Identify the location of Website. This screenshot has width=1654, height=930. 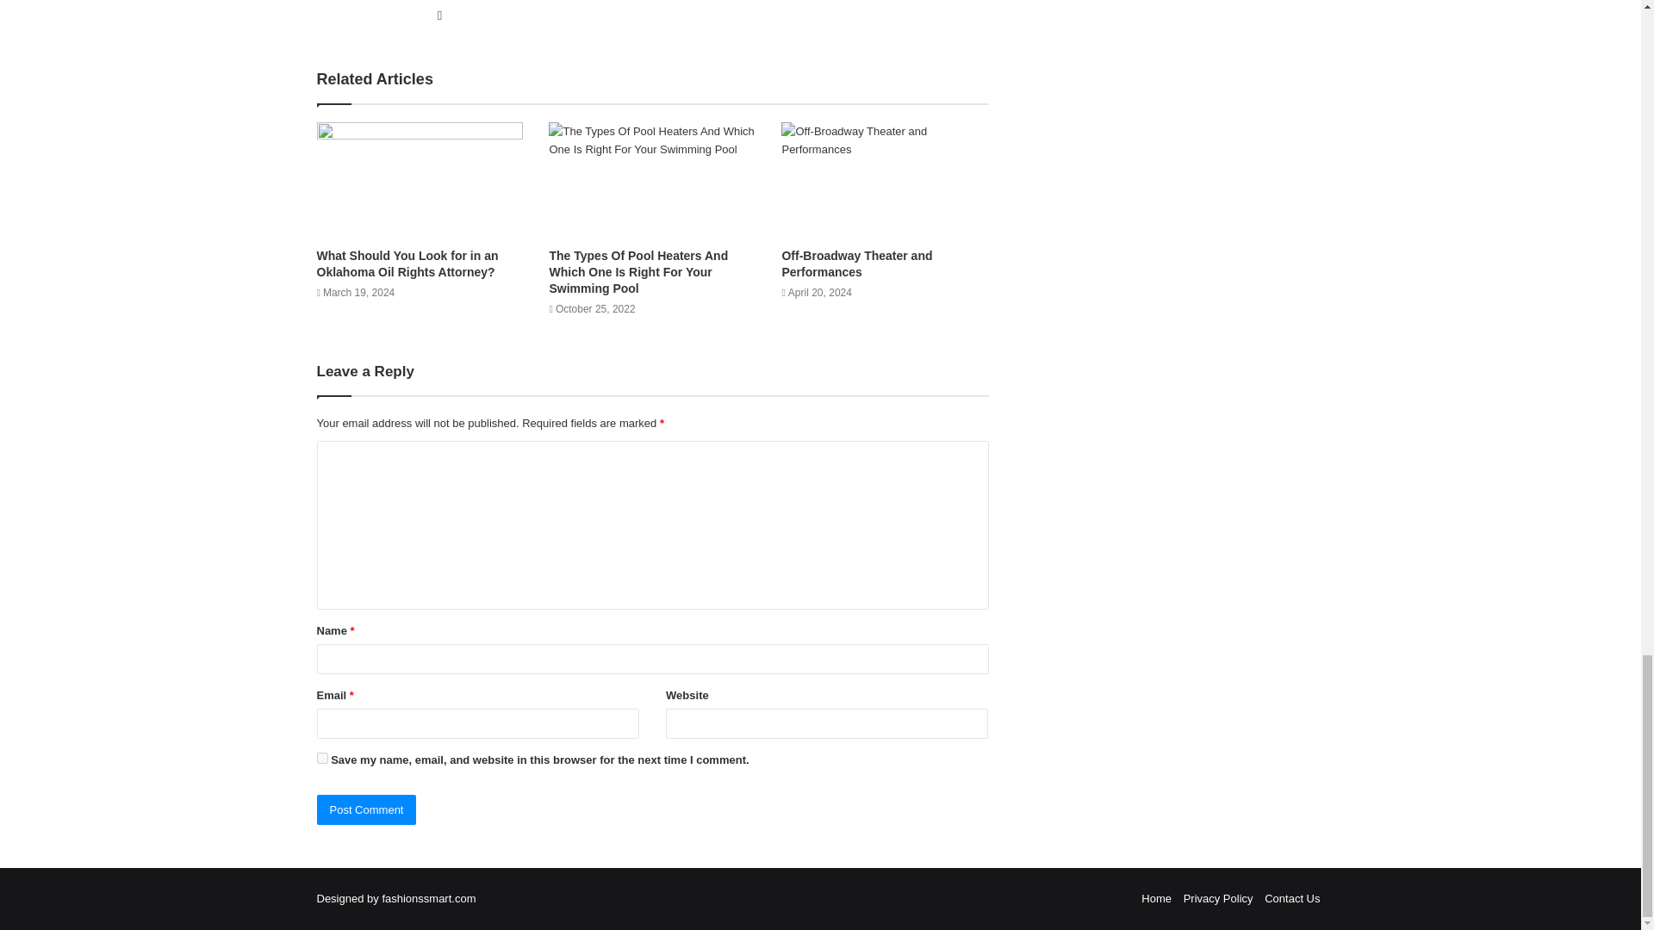
(439, 15).